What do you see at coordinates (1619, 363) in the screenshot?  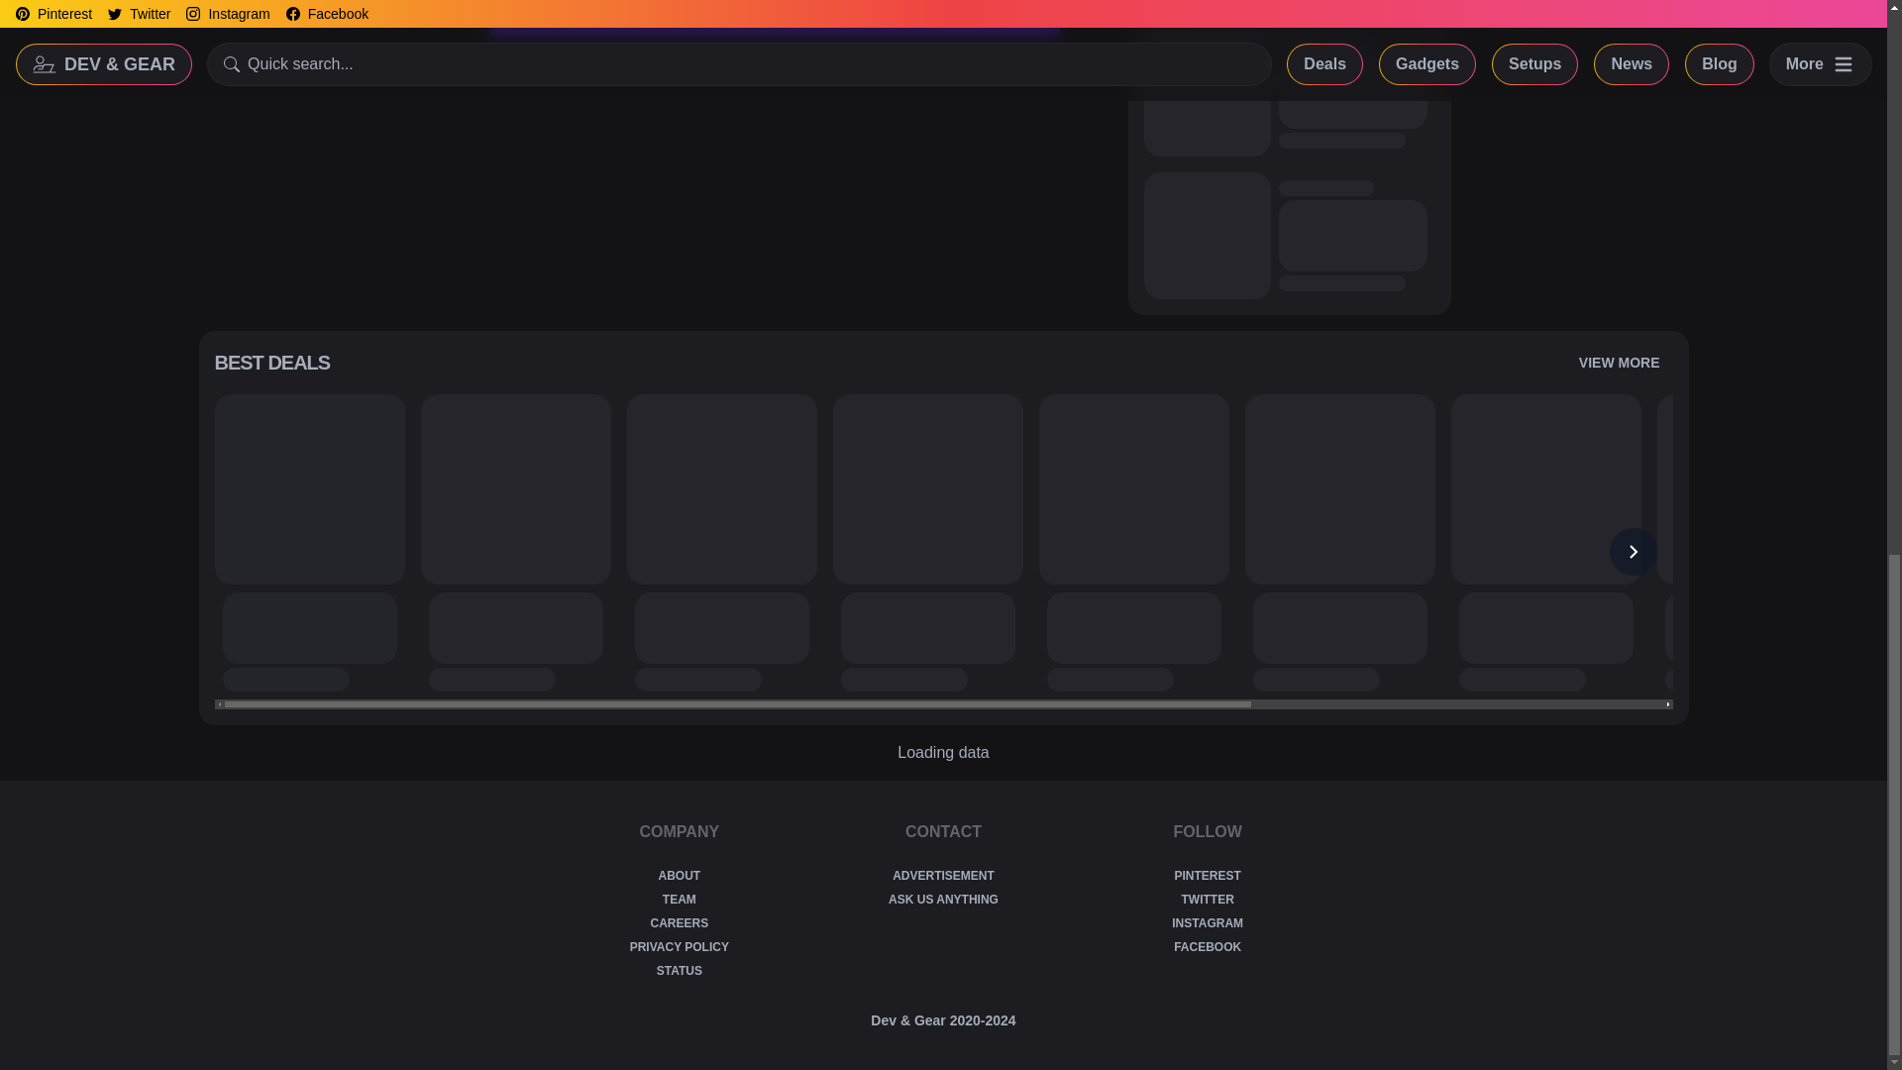 I see `VIEW MORE` at bounding box center [1619, 363].